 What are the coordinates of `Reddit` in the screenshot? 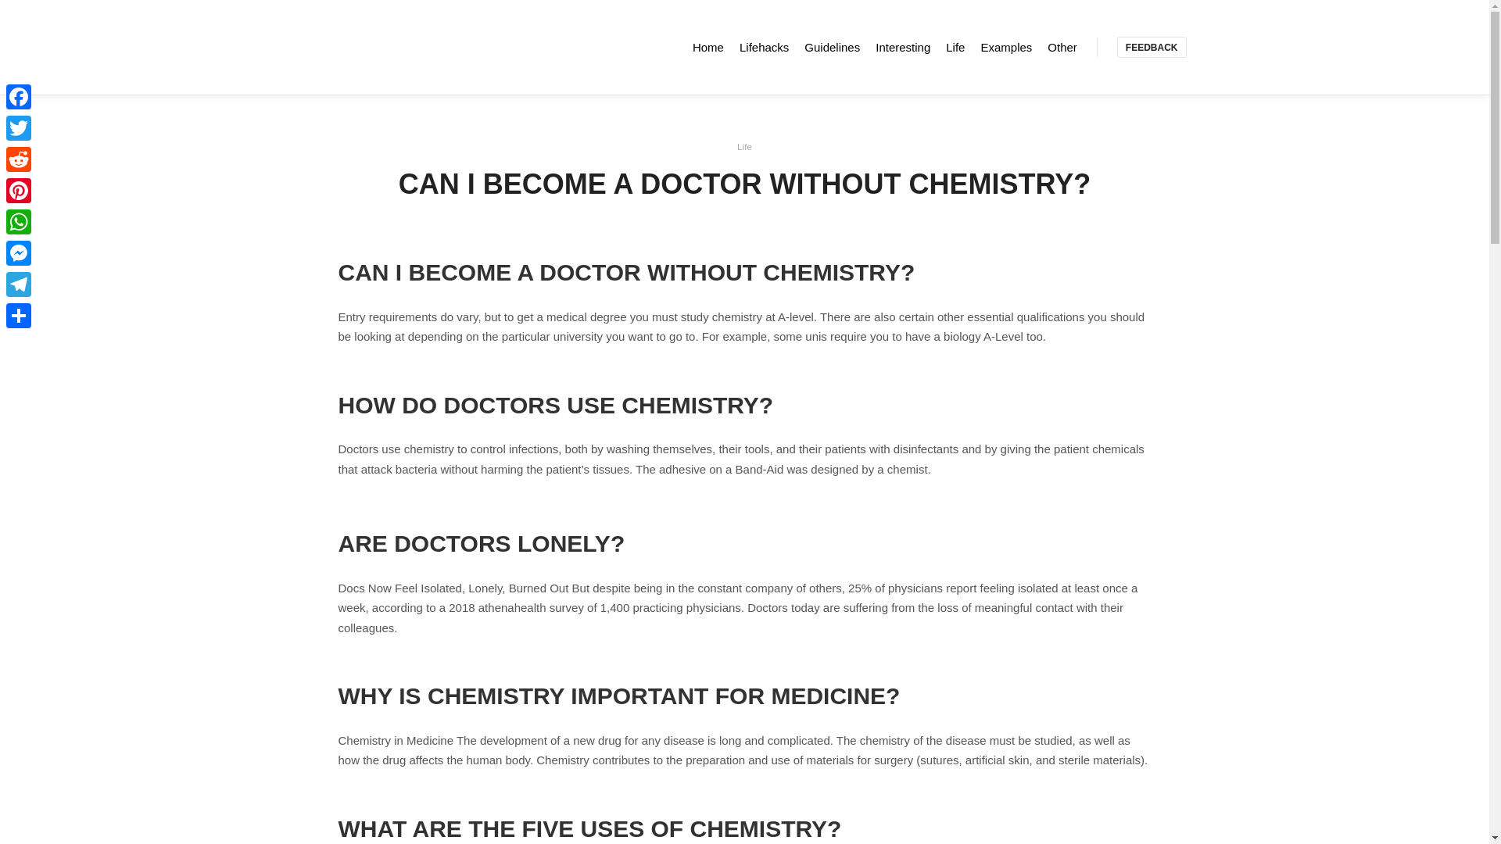 It's located at (19, 159).